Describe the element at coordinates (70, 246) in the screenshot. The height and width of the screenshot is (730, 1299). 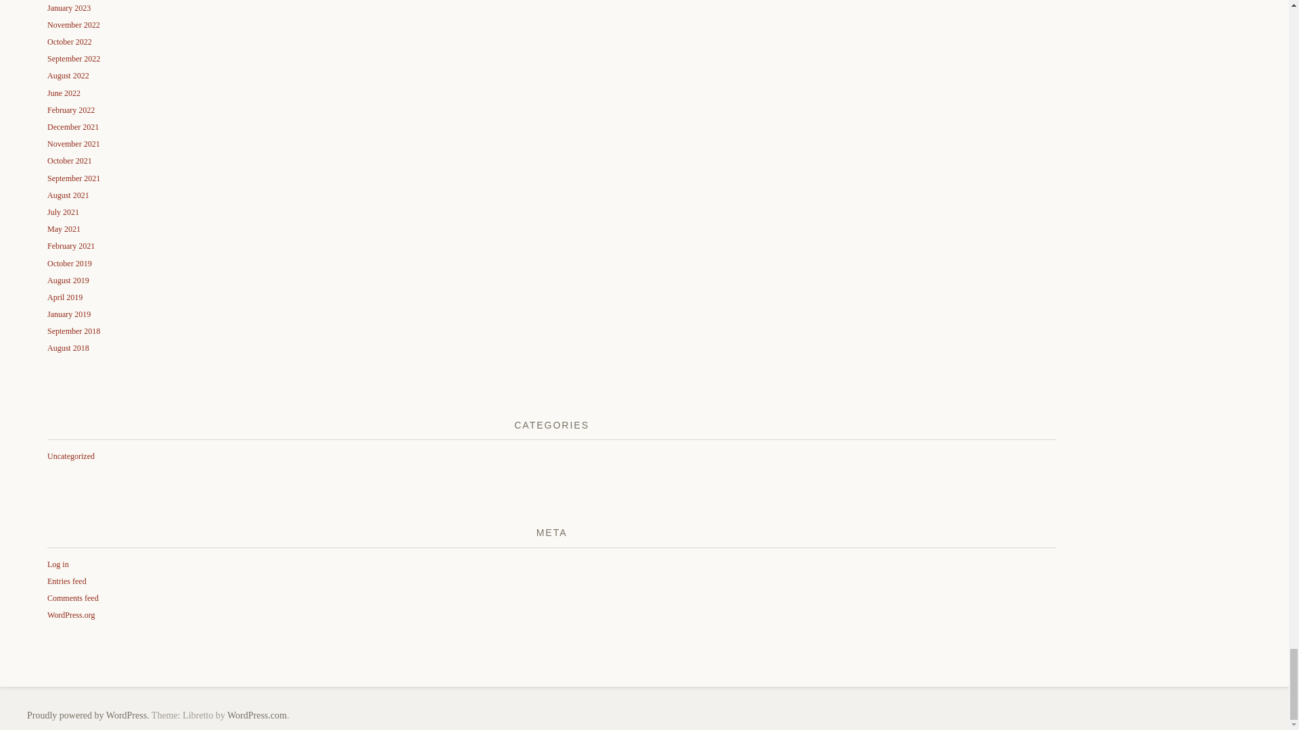
I see `February 2021` at that location.